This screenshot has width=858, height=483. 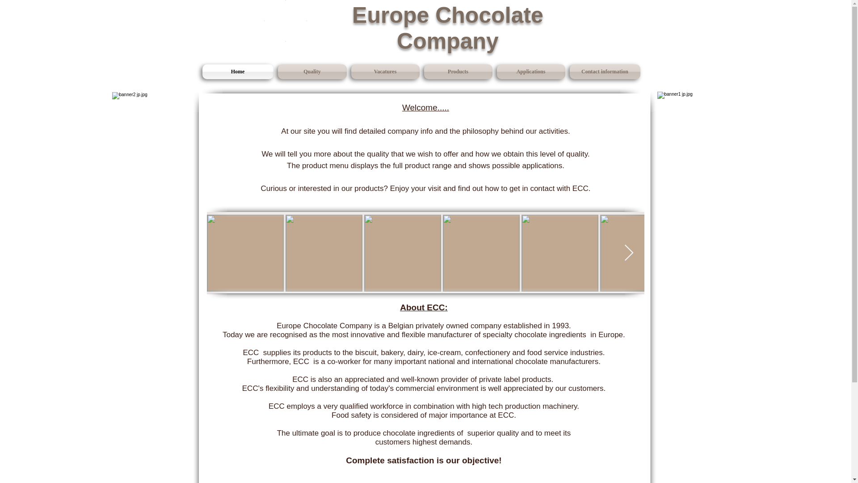 What do you see at coordinates (312, 72) in the screenshot?
I see `Quality` at bounding box center [312, 72].